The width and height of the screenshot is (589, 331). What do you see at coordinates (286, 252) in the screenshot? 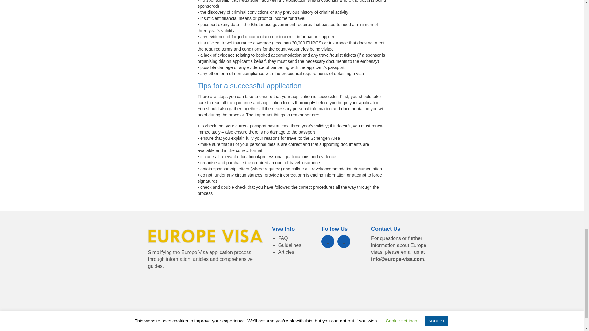
I see `Articles` at bounding box center [286, 252].